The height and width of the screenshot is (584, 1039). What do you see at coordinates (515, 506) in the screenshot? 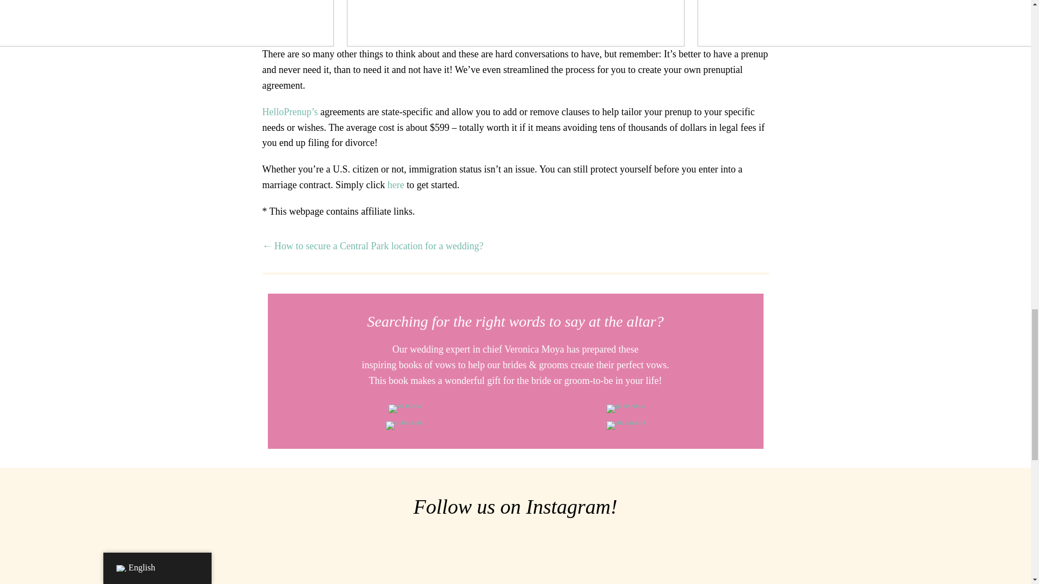
I see `Follow us on Instagram!` at bounding box center [515, 506].